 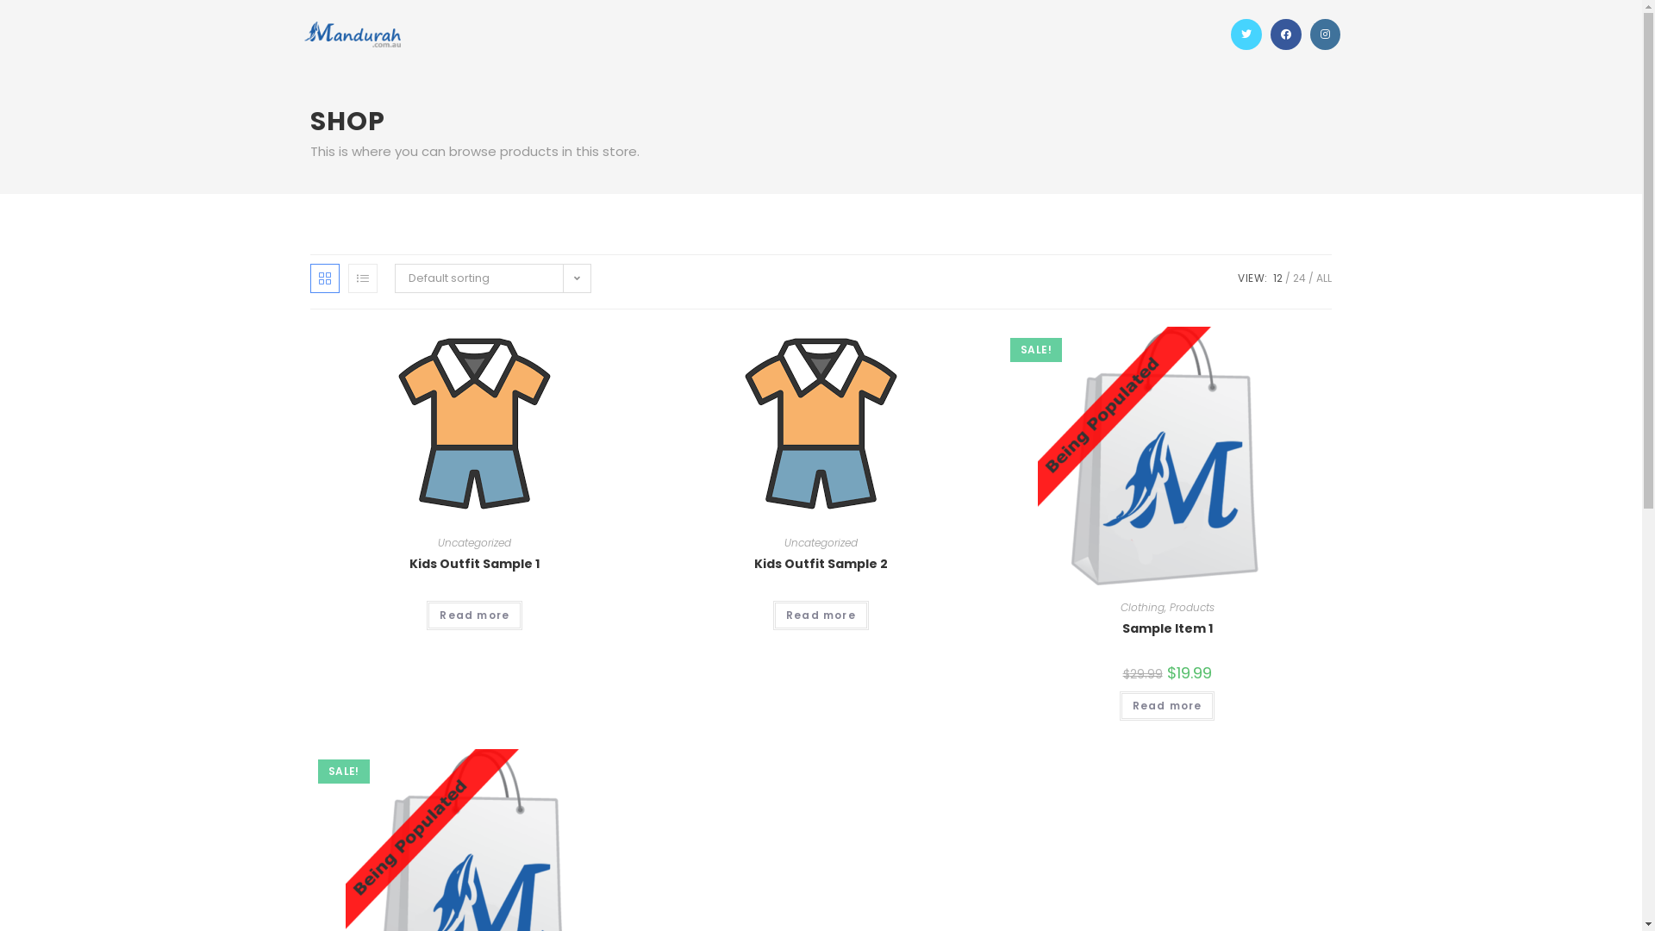 I want to click on Kids Outfit Sample 1, so click(x=474, y=564).